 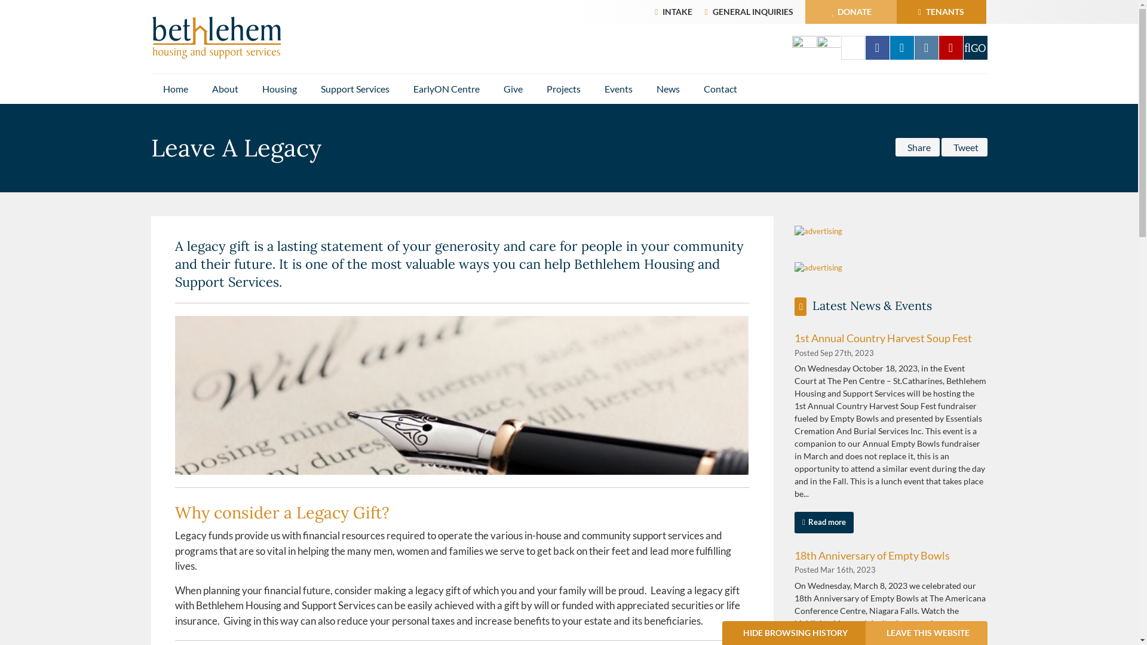 I want to click on Contact, so click(x=720, y=89).